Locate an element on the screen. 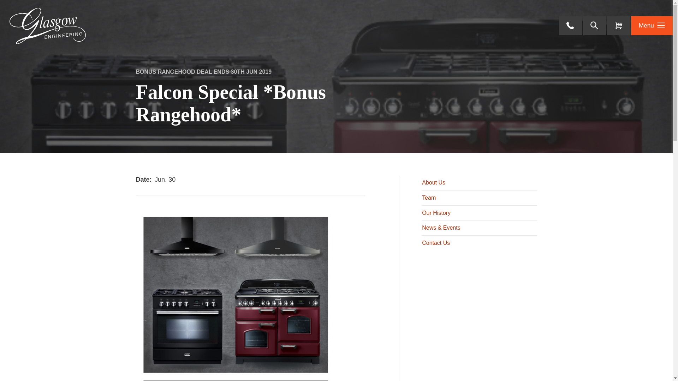  Call Us is located at coordinates (571, 26).